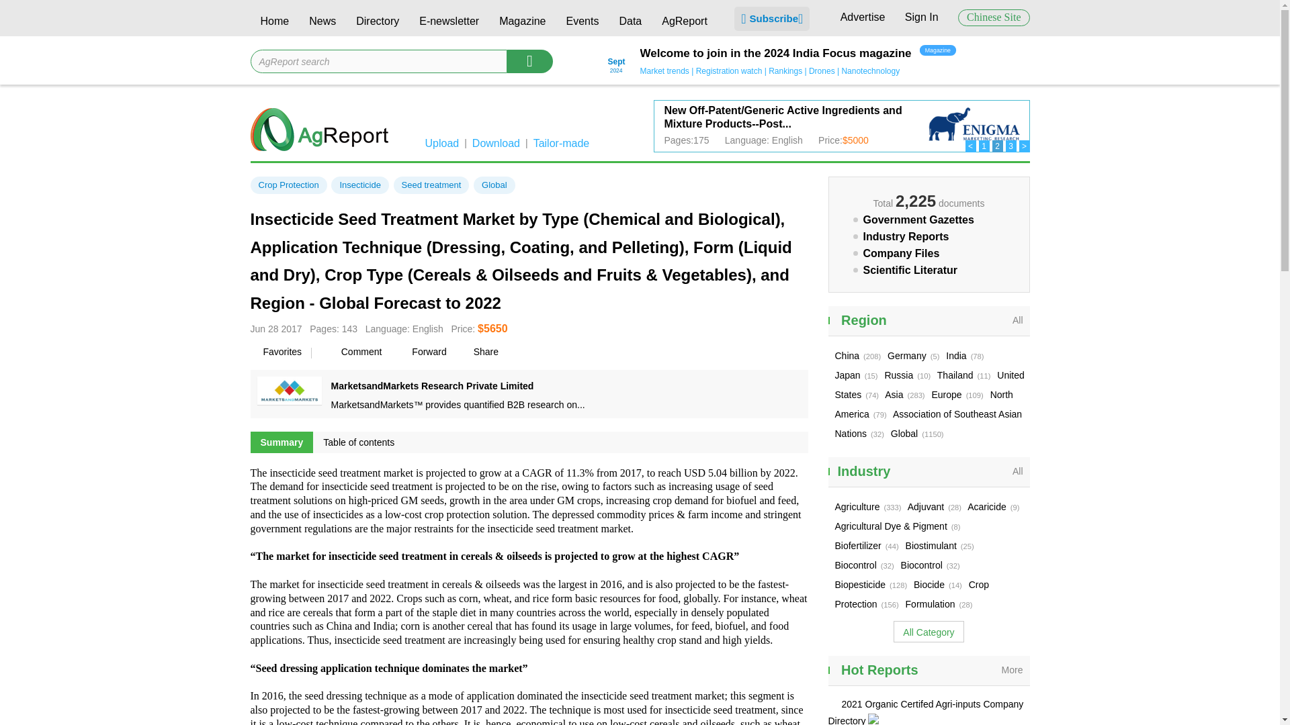  I want to click on Home, so click(274, 23).